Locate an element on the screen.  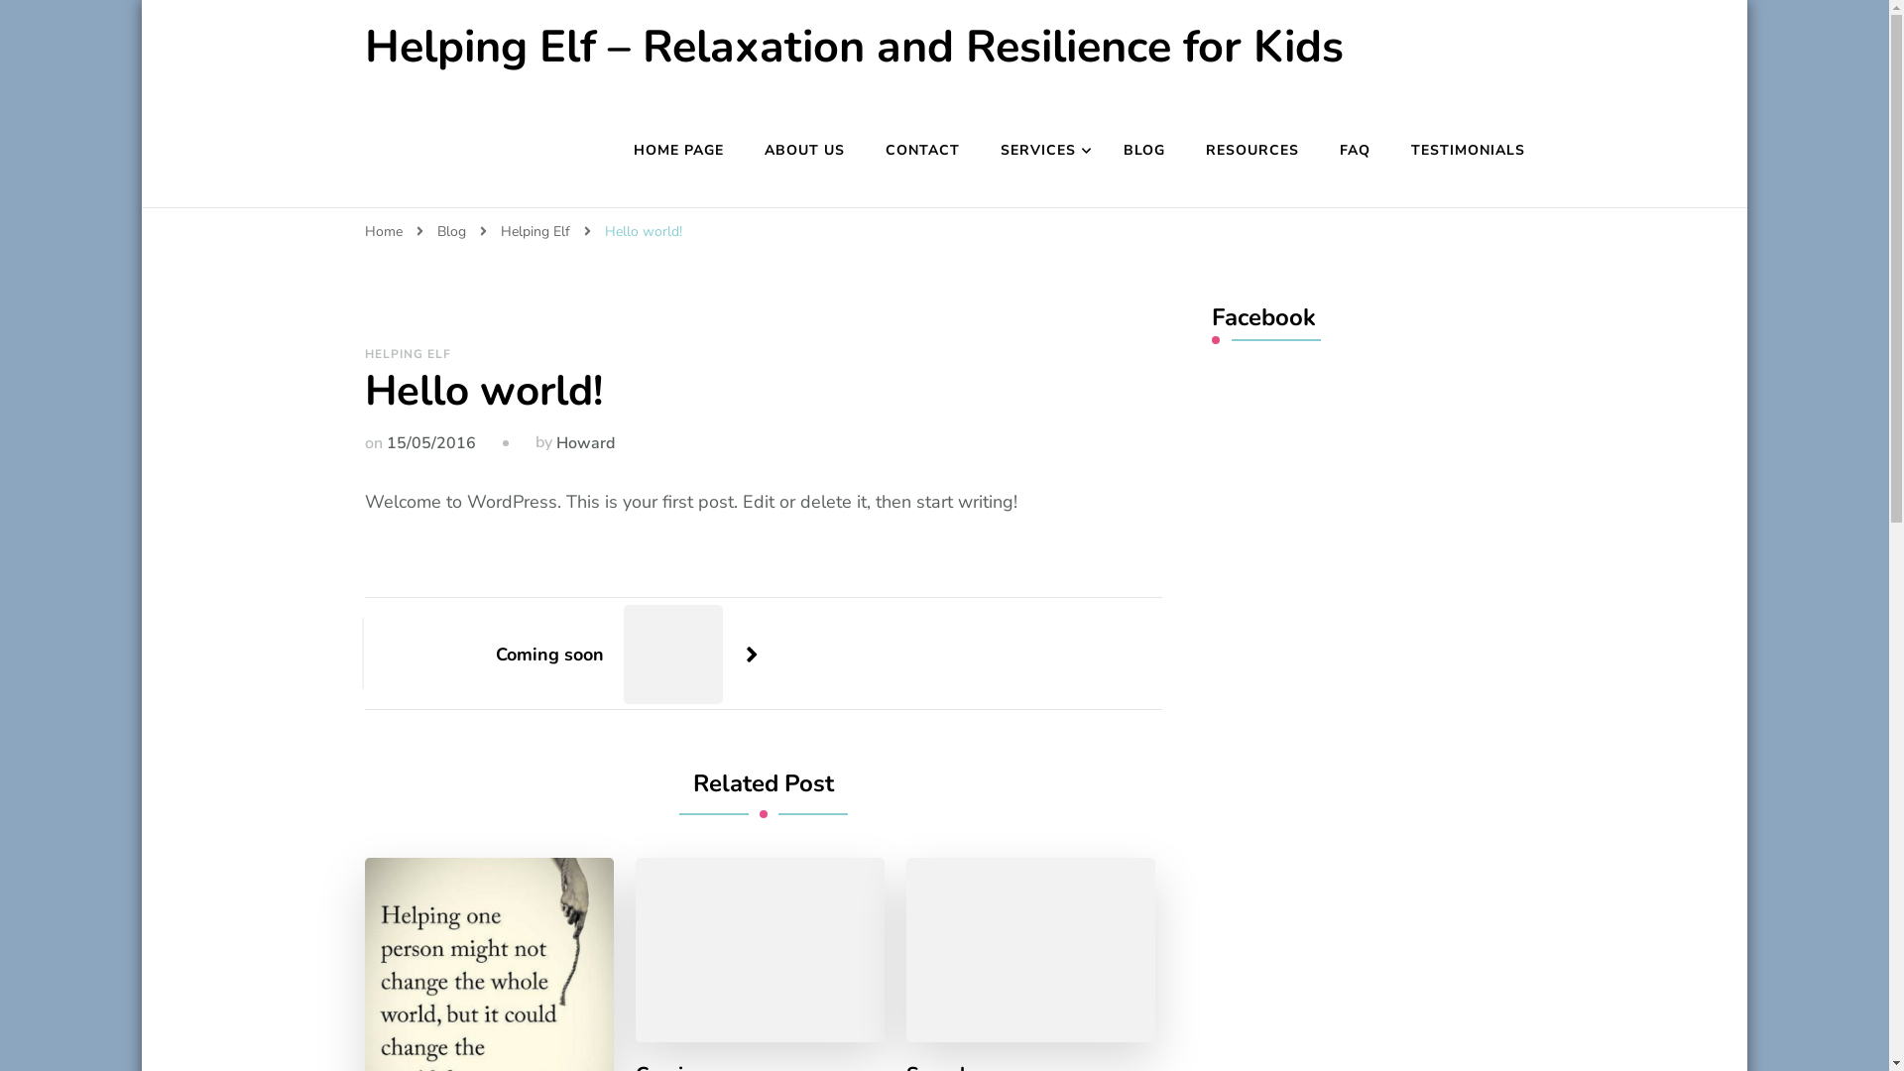
SERVICES is located at coordinates (1041, 151).